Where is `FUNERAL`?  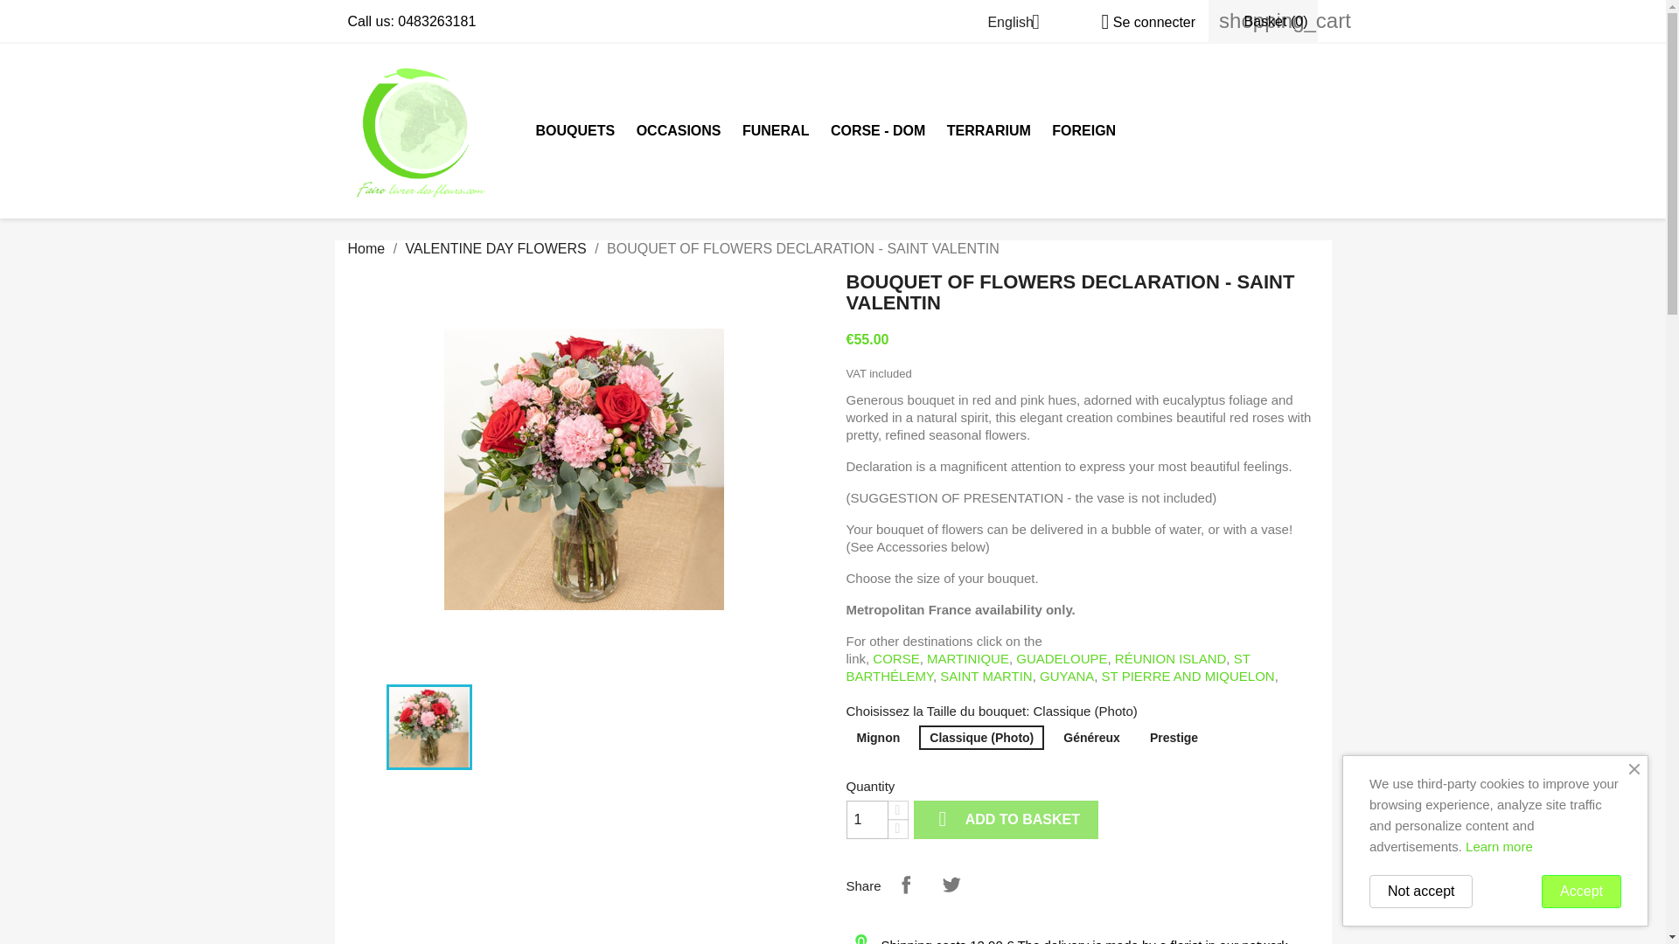 FUNERAL is located at coordinates (776, 130).